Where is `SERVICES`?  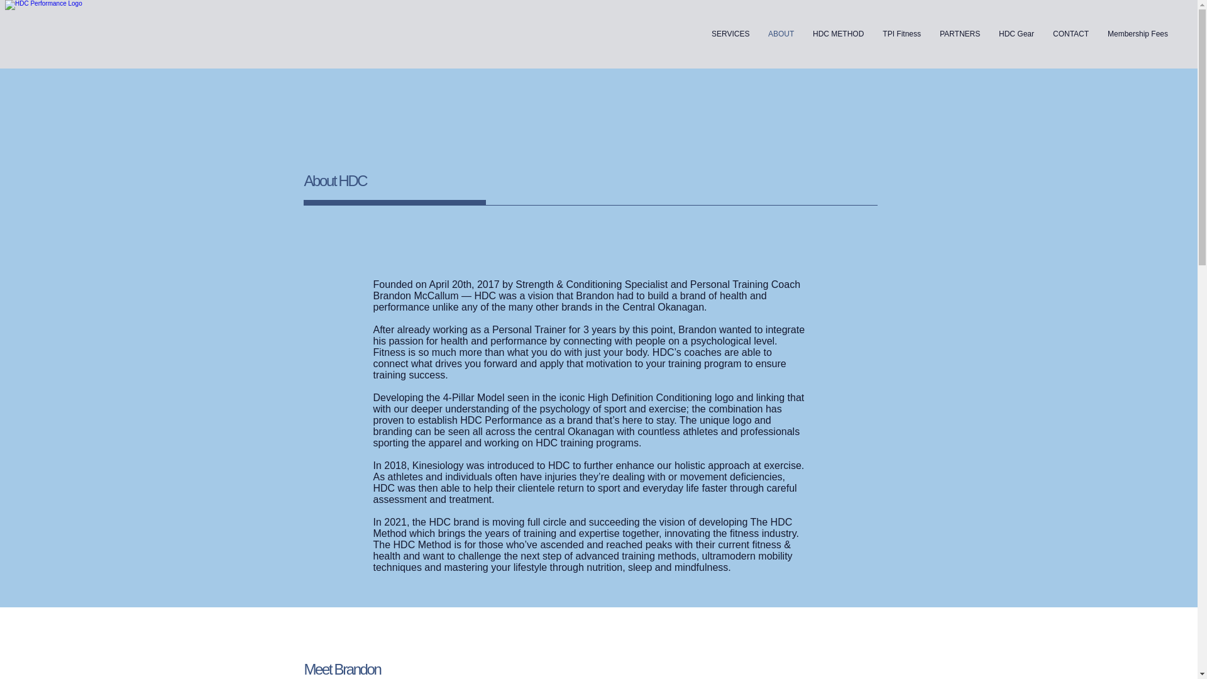
SERVICES is located at coordinates (730, 34).